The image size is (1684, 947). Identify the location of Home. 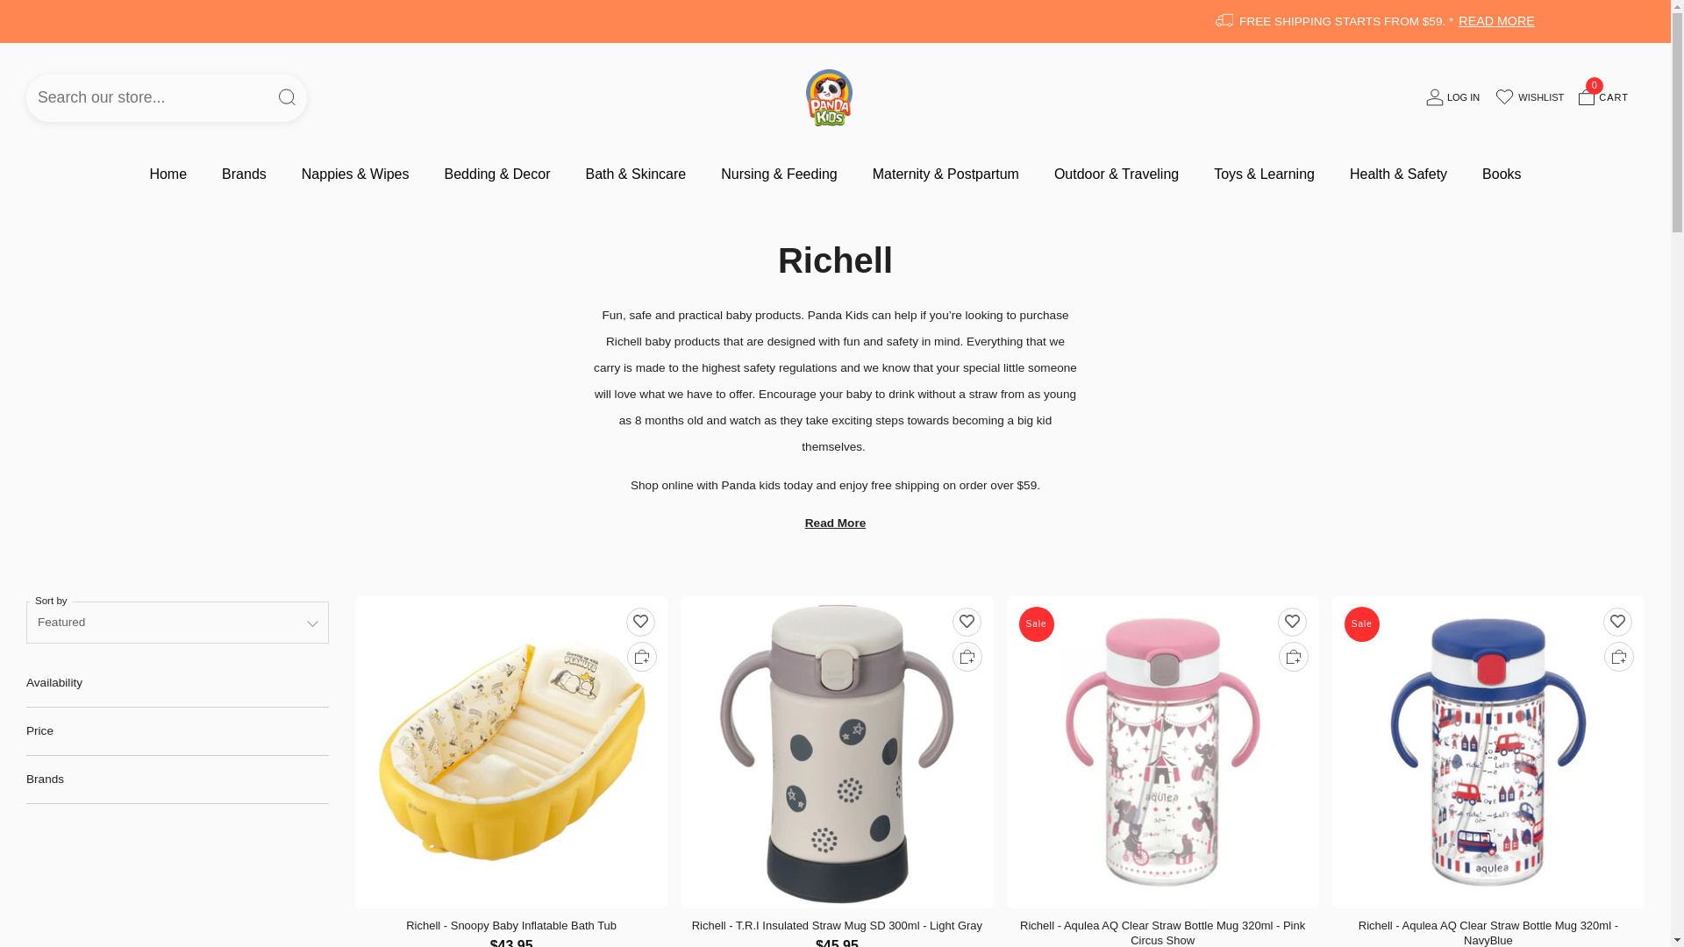
(1452, 97).